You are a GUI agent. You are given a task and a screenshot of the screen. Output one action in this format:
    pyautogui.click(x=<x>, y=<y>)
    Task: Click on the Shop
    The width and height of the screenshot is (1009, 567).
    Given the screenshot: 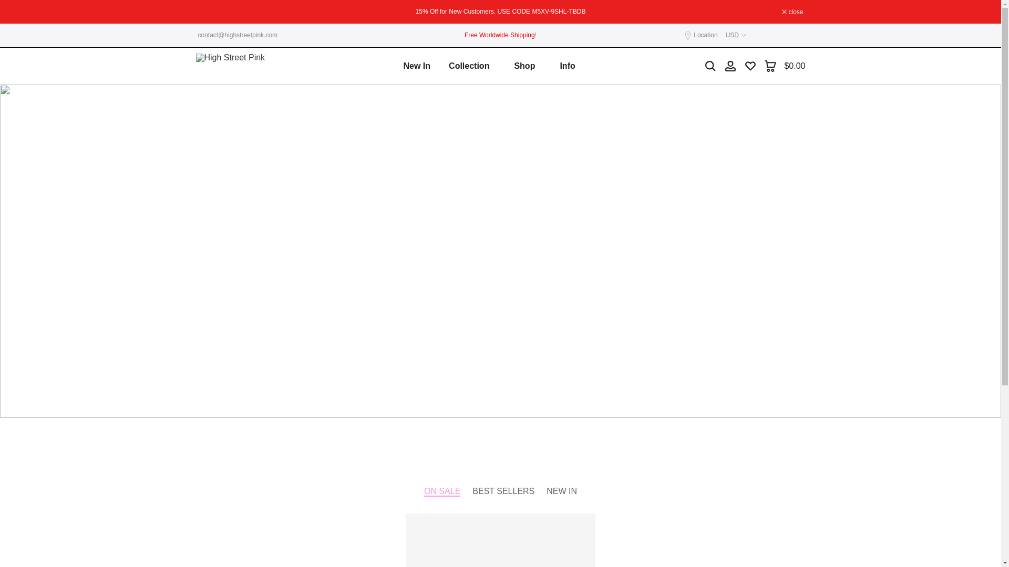 What is the action you would take?
    pyautogui.click(x=528, y=66)
    